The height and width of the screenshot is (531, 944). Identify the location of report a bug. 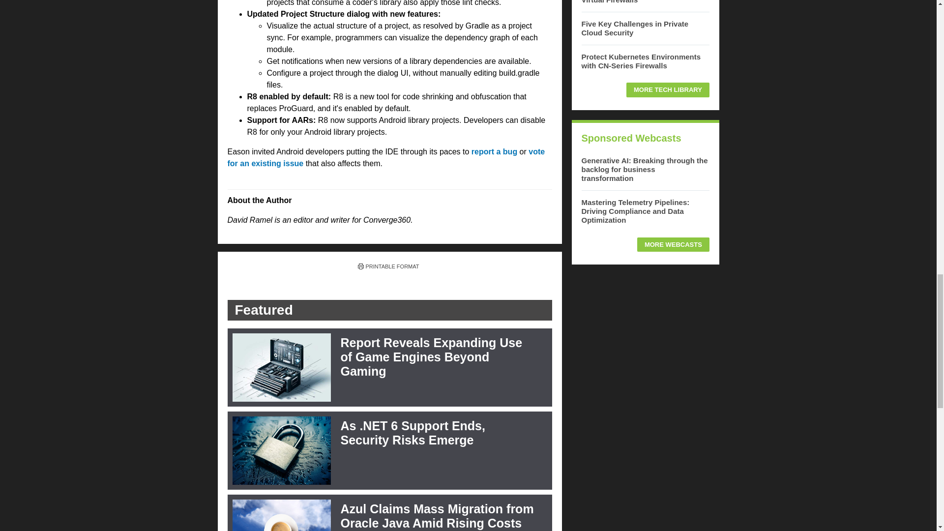
(494, 151).